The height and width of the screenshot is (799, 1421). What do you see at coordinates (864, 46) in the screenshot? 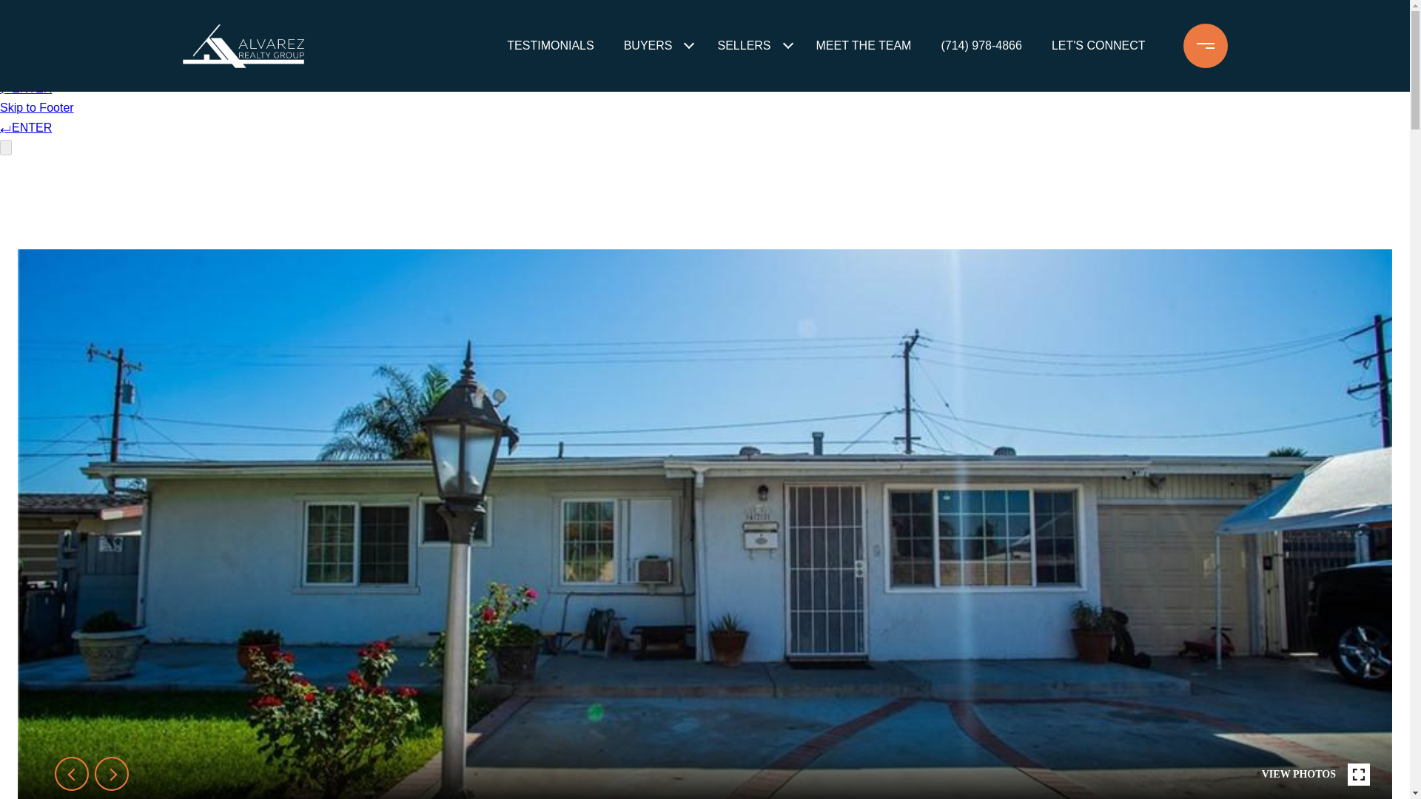
I see `MEET THE TEAM` at bounding box center [864, 46].